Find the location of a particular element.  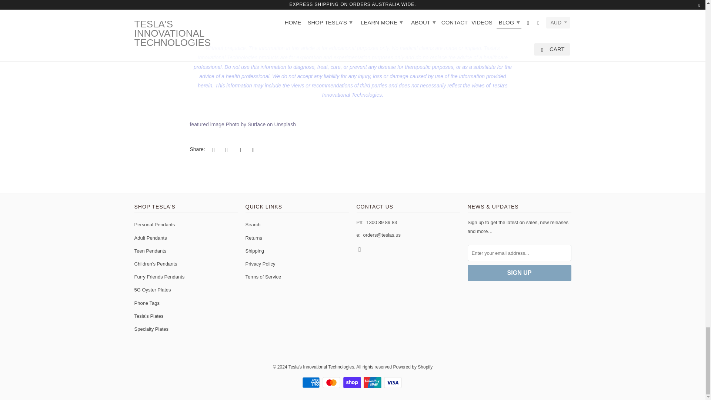

Visa is located at coordinates (393, 382).